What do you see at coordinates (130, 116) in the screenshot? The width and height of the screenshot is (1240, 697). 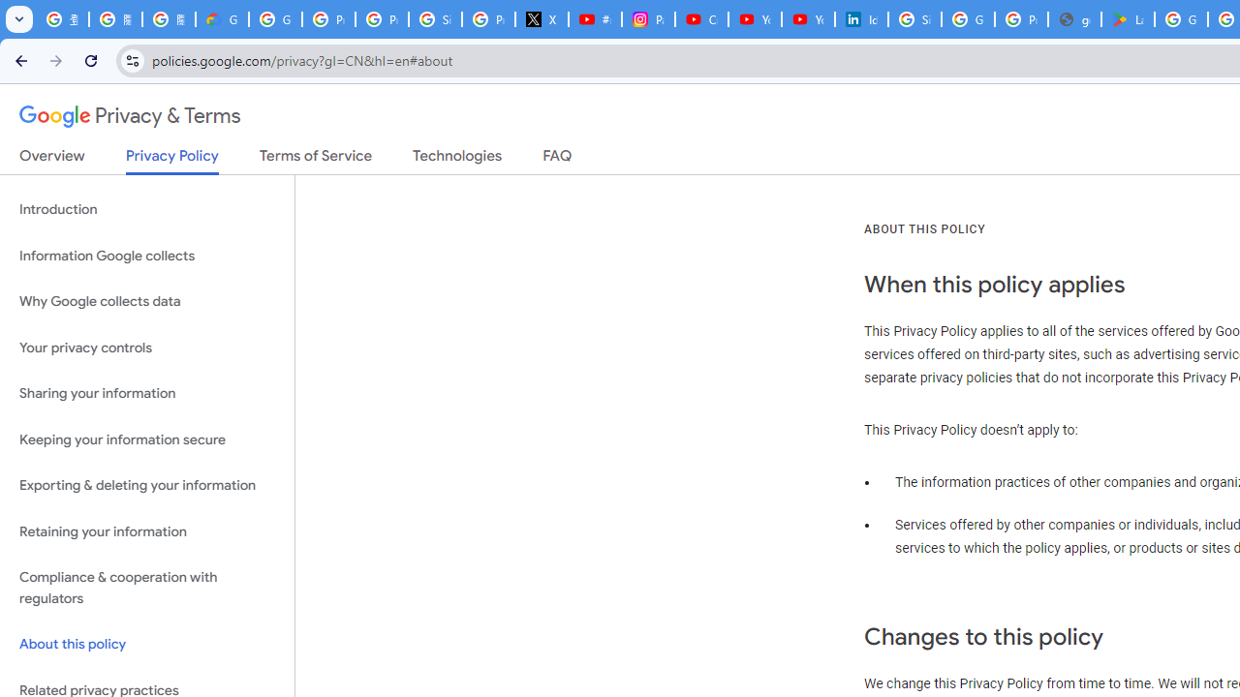 I see `Privacy & Terms` at bounding box center [130, 116].